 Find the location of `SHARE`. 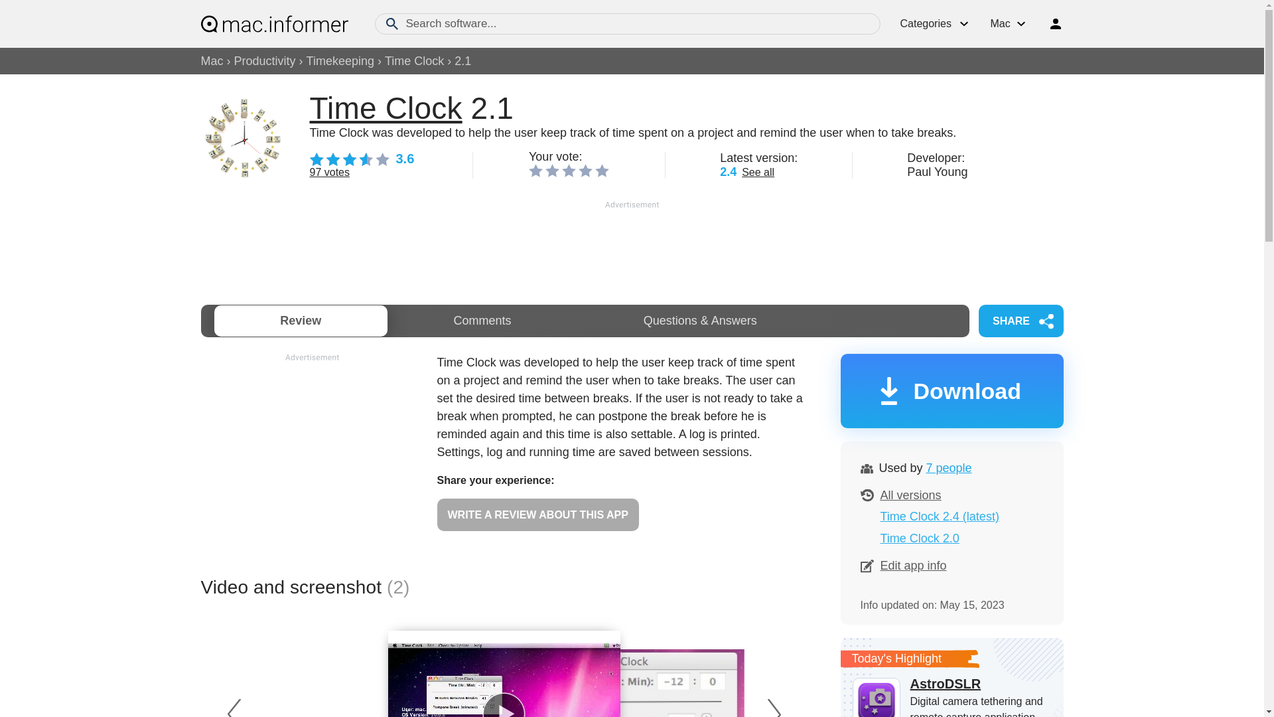

SHARE is located at coordinates (1021, 321).